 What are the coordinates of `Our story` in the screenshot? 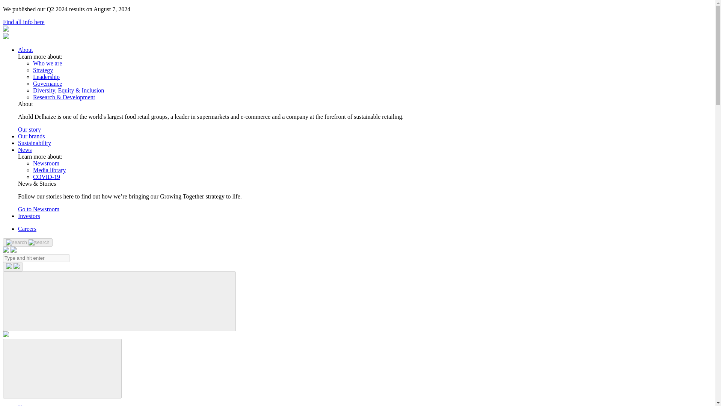 It's located at (29, 129).